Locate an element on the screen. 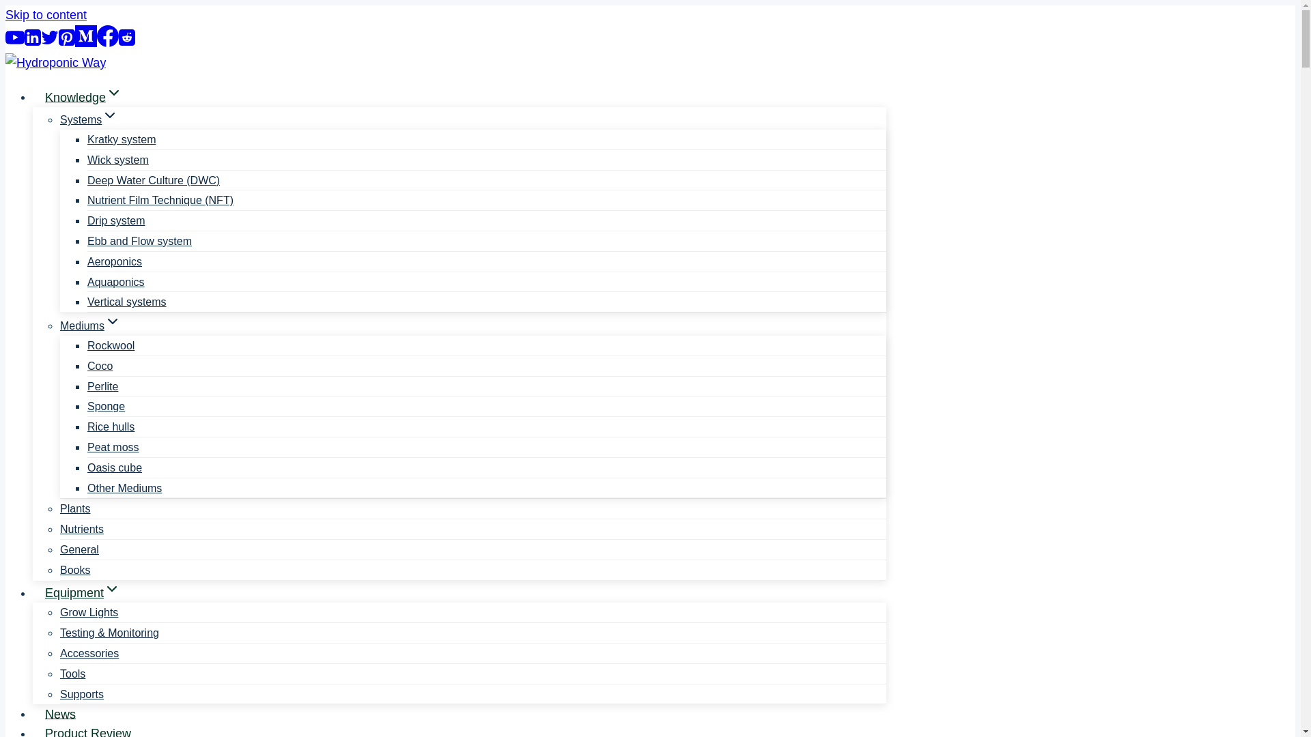 This screenshot has width=1311, height=737. Plants is located at coordinates (75, 509).